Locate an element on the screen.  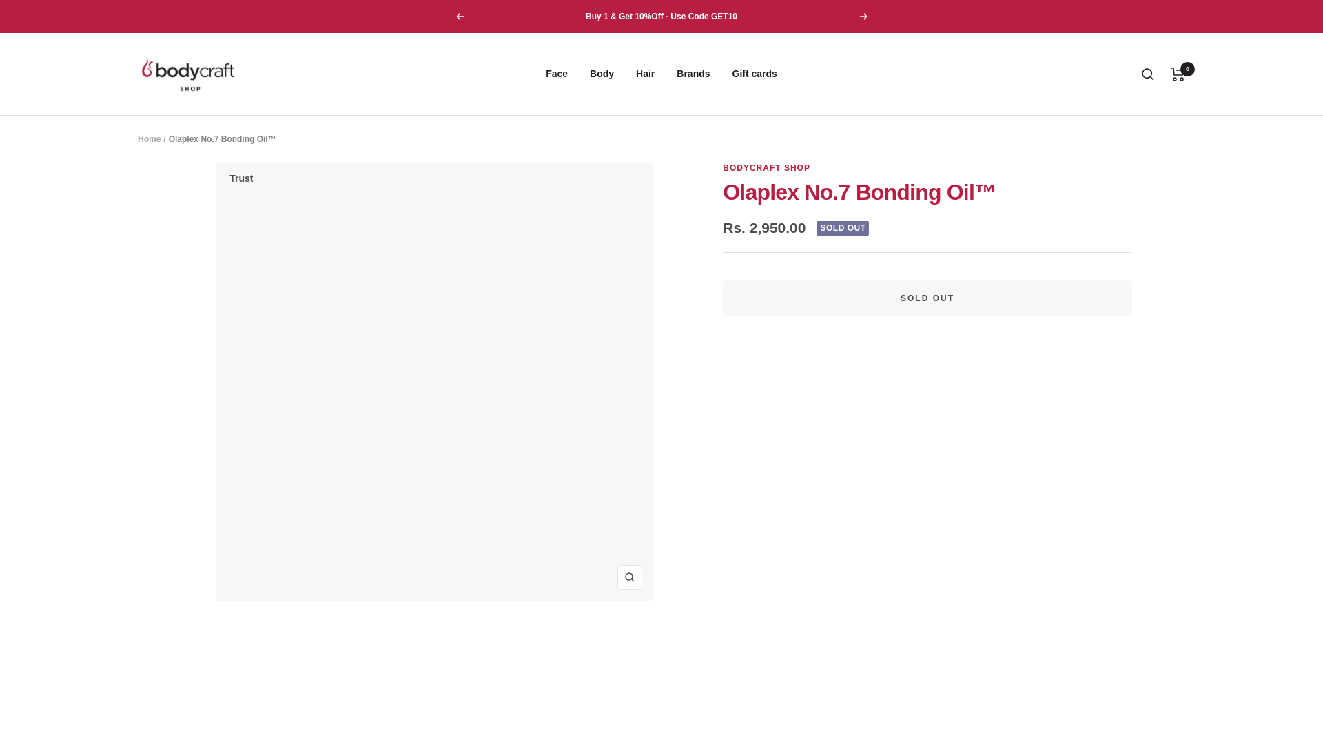
Next is located at coordinates (864, 17).